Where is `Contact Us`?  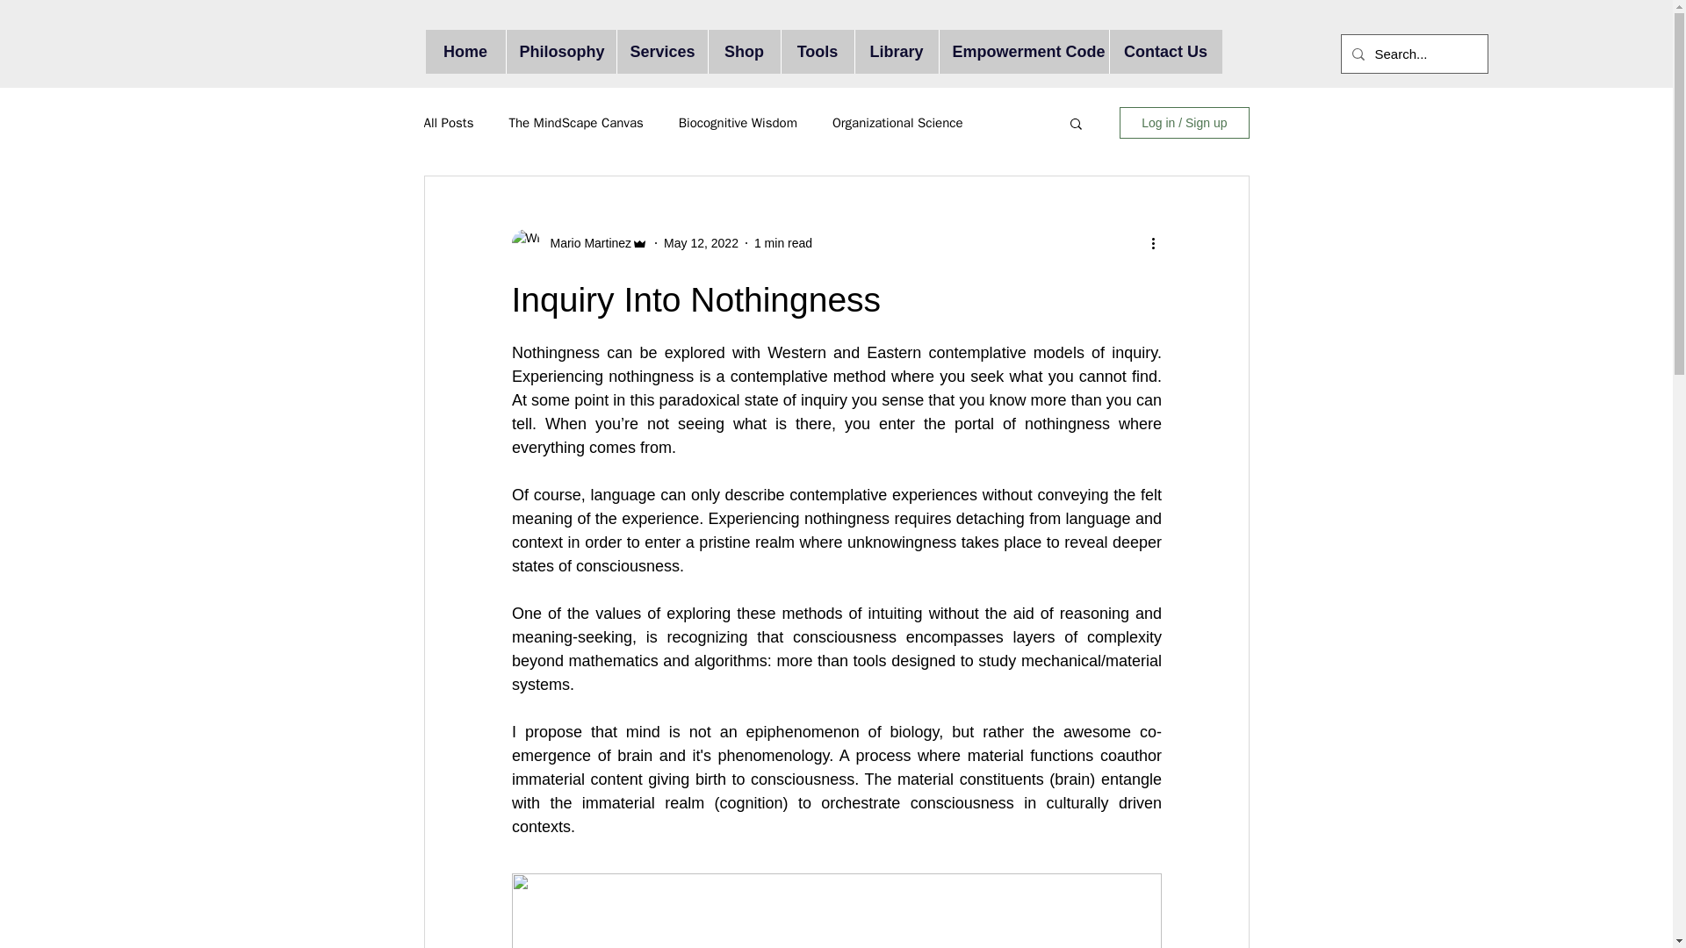 Contact Us is located at coordinates (1164, 51).